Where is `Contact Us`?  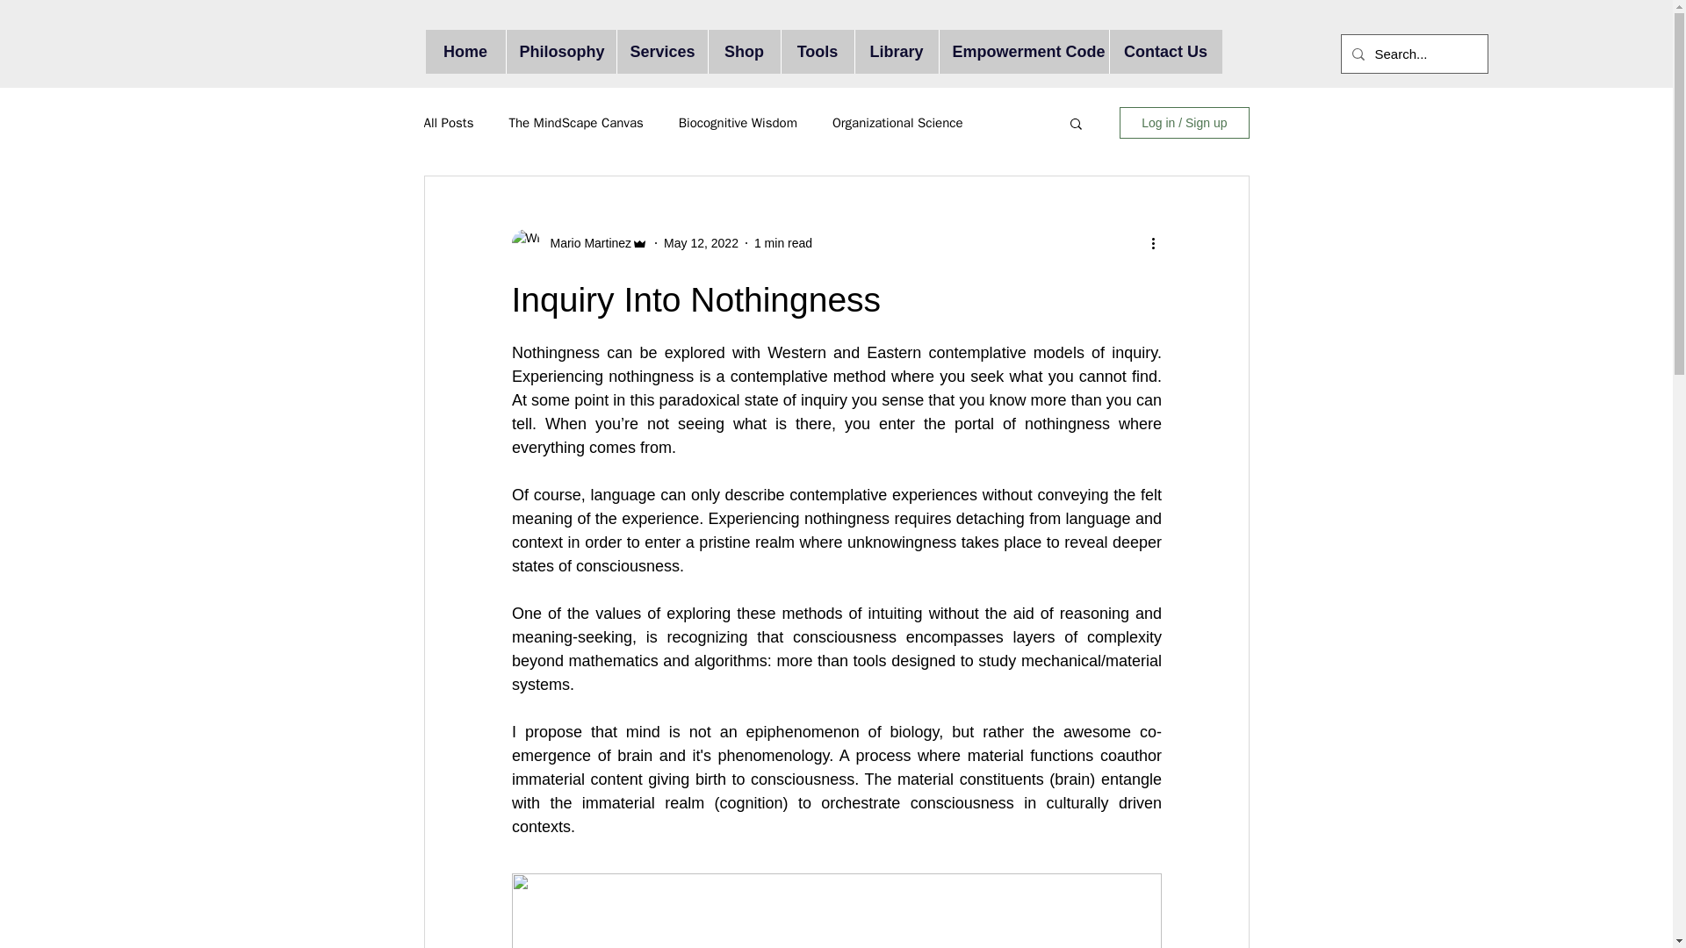 Contact Us is located at coordinates (1164, 51).